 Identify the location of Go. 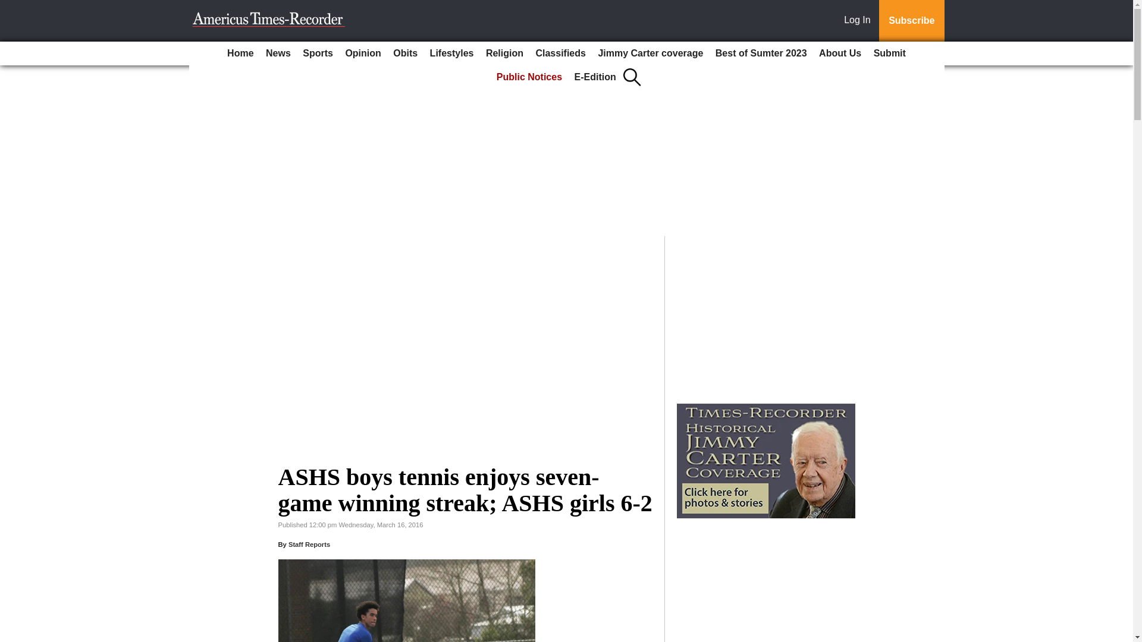
(11, 7).